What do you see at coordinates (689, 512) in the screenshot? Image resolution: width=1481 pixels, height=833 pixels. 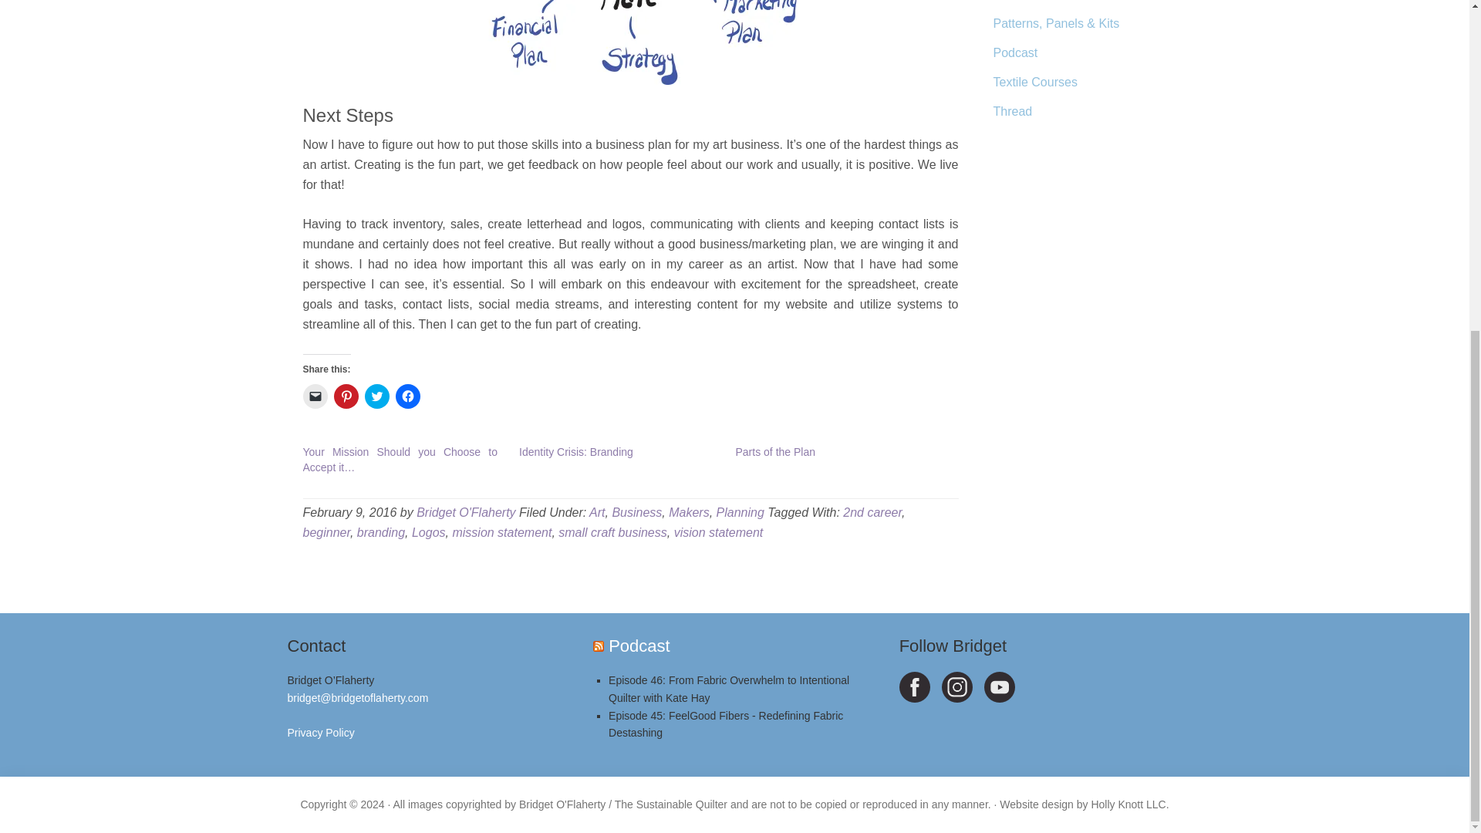 I see `Makers` at bounding box center [689, 512].